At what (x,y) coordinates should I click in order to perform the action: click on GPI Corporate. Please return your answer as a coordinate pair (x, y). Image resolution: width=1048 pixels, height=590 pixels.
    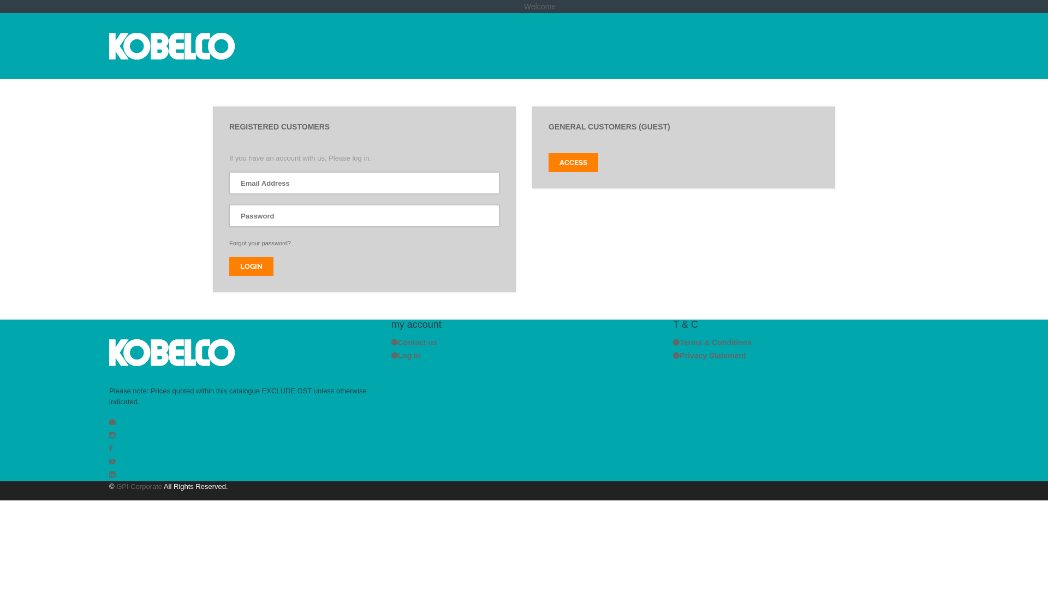
    Looking at the image, I should click on (139, 486).